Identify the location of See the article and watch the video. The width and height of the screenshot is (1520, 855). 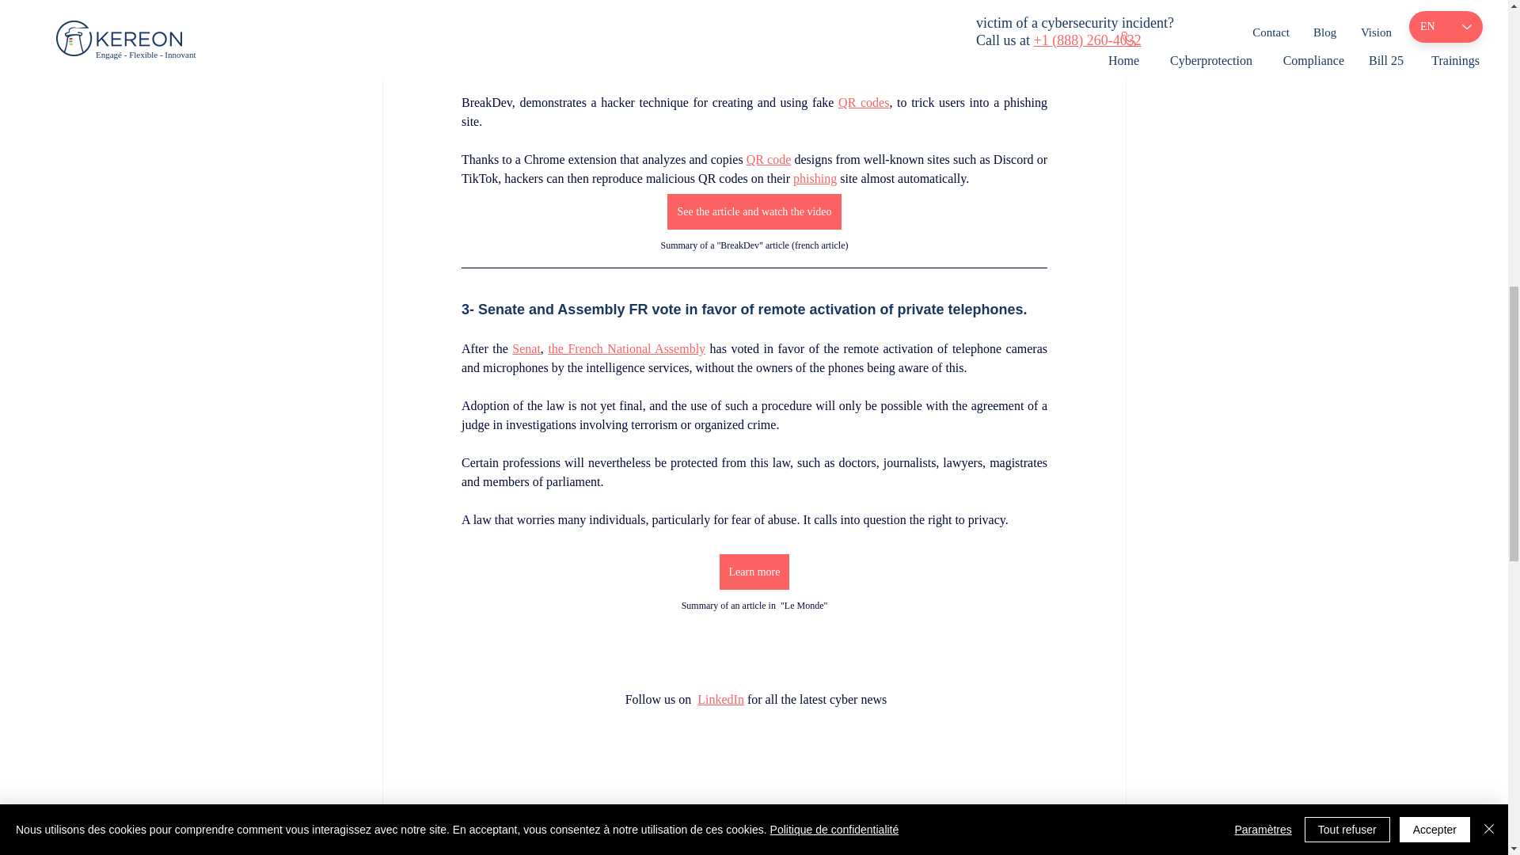
(754, 212).